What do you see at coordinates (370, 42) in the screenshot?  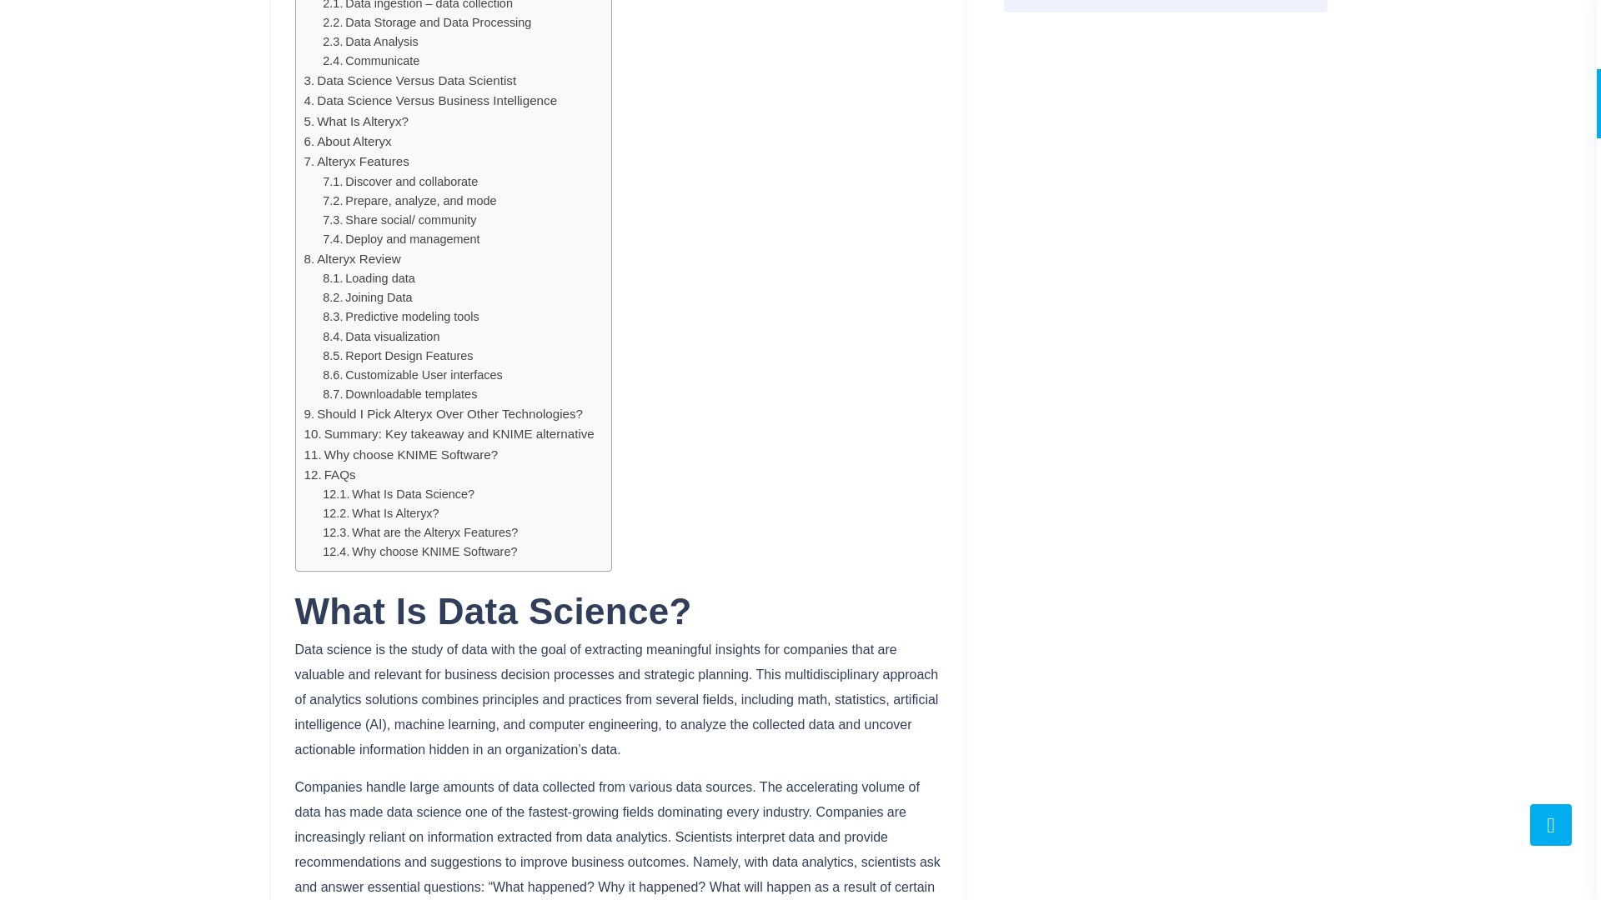 I see `Data Analysis` at bounding box center [370, 42].